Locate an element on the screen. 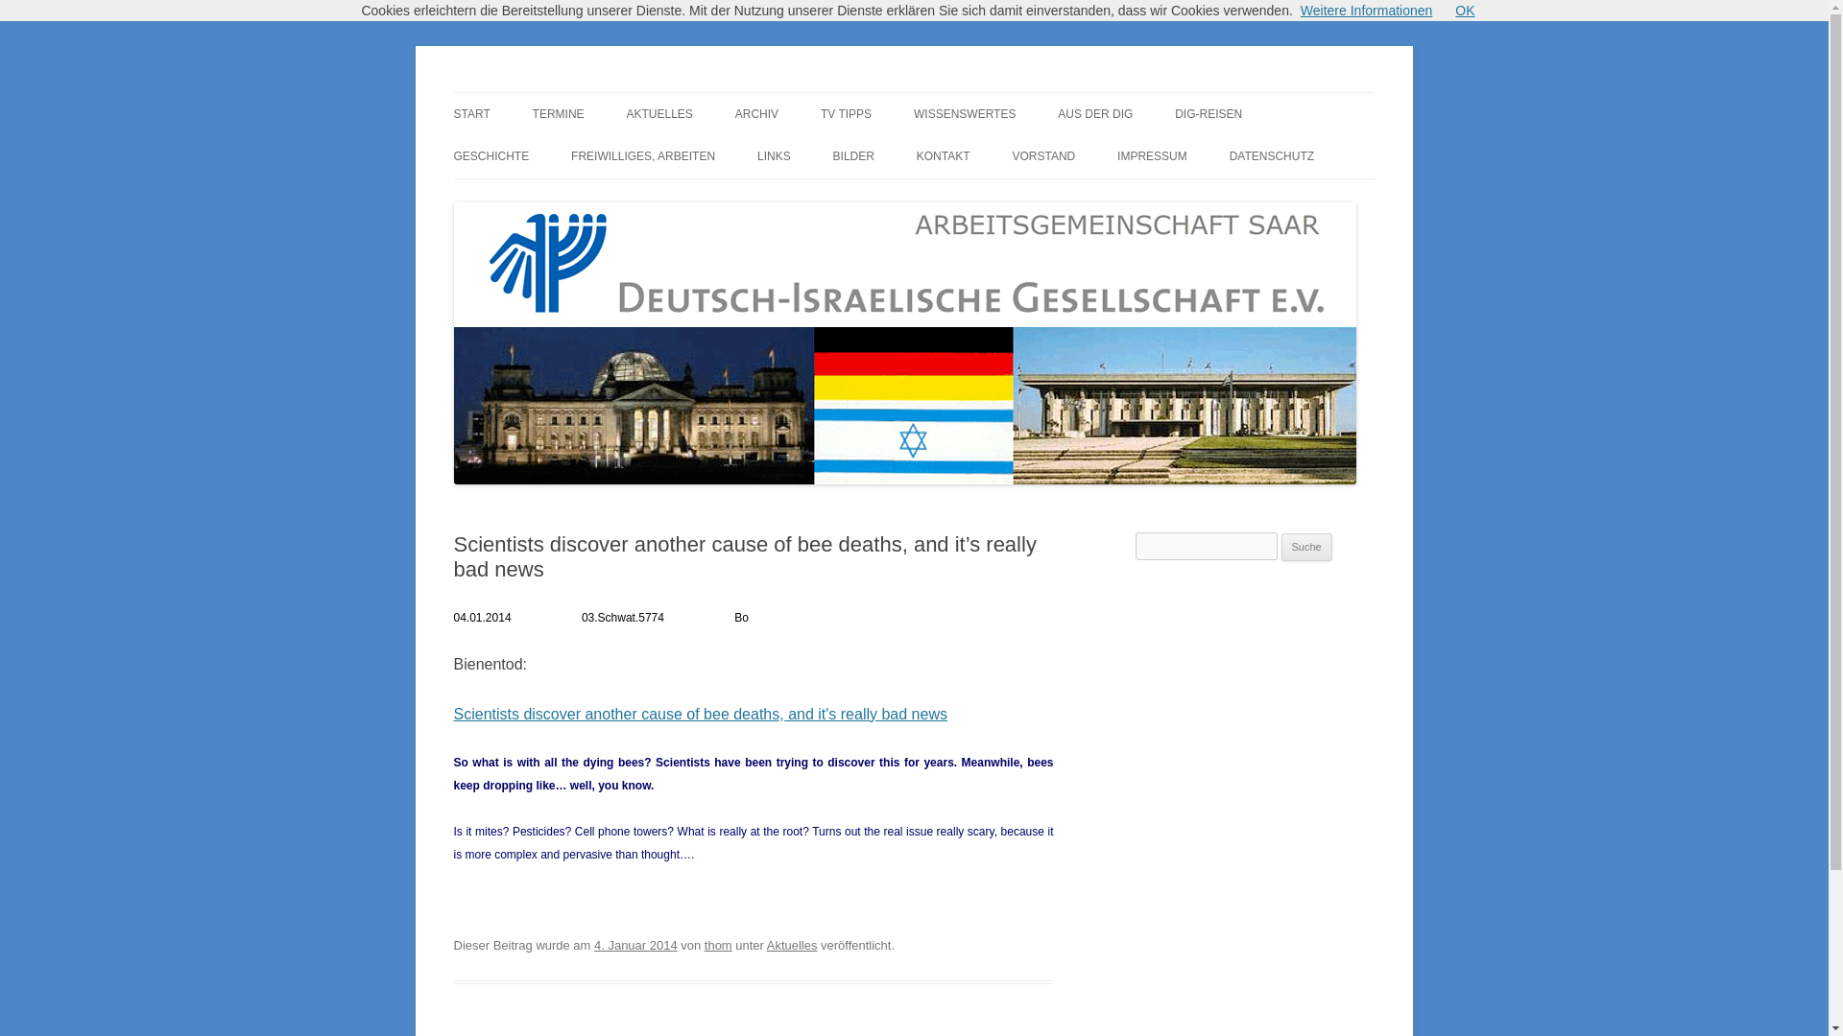 The height and width of the screenshot is (1036, 1843). DIG Saar is located at coordinates (505, 92).